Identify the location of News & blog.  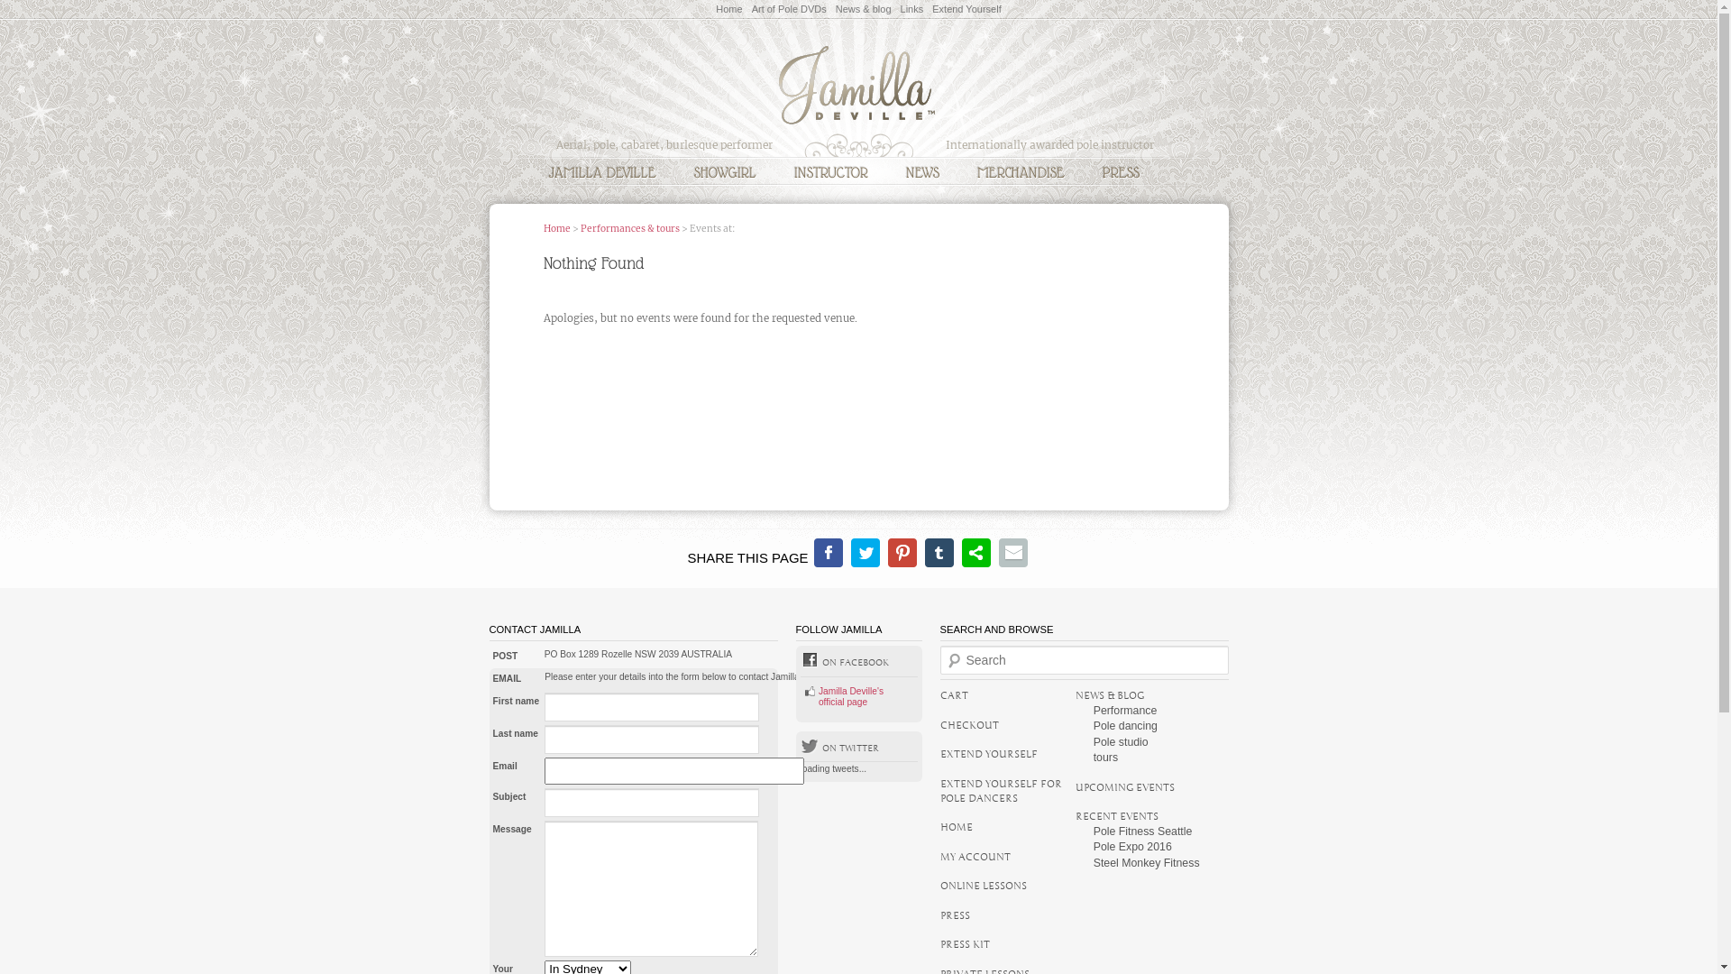
(864, 9).